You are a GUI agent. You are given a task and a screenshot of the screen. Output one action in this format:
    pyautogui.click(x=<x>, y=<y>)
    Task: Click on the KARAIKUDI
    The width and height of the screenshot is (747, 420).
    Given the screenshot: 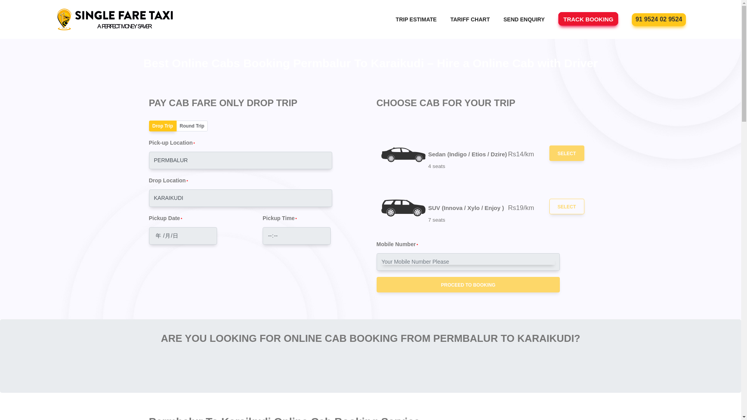 What is the action you would take?
    pyautogui.click(x=240, y=198)
    